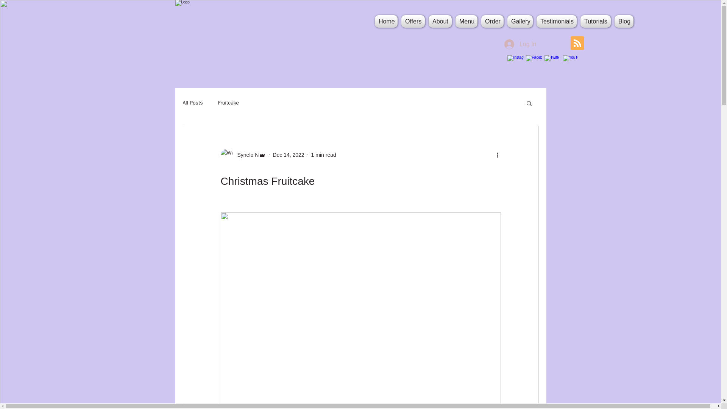 This screenshot has width=727, height=409. I want to click on Synelo N, so click(243, 155).